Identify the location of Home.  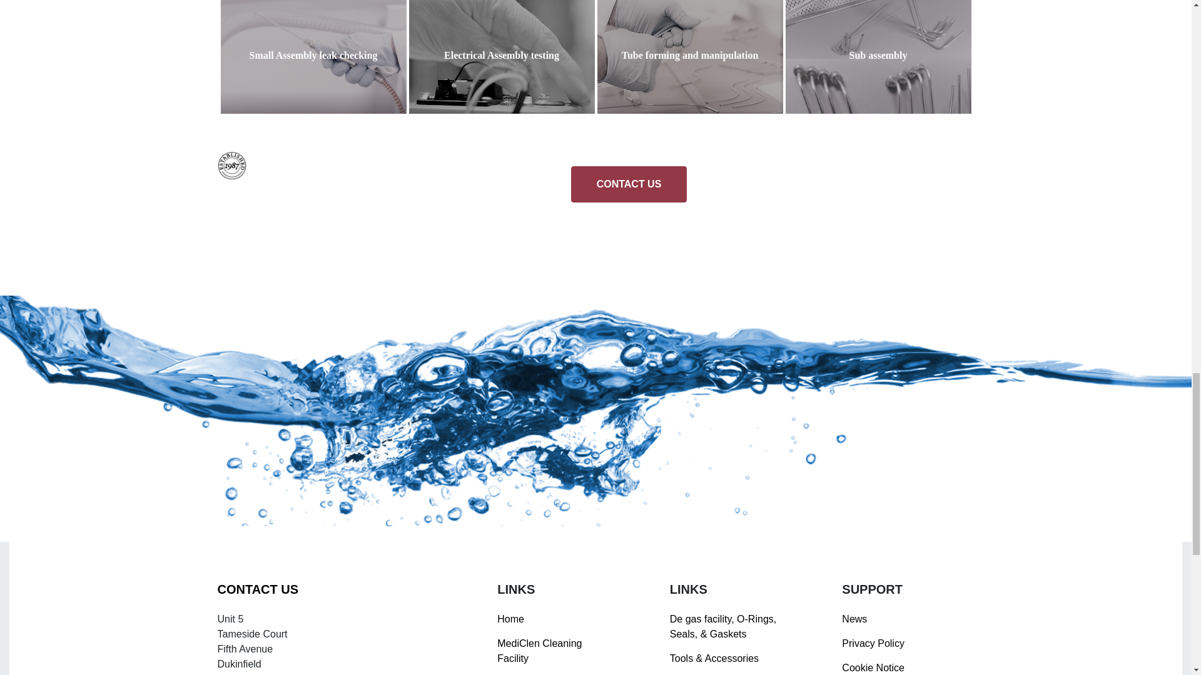
(510, 619).